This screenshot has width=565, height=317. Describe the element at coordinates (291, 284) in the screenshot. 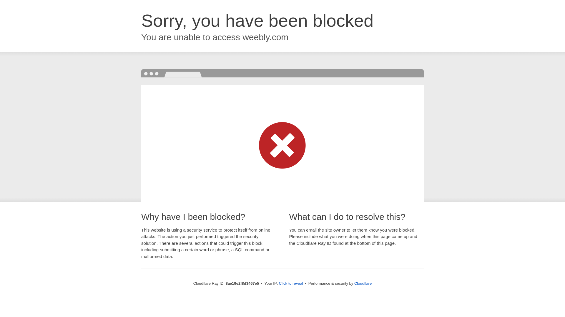

I see `Click to reveal` at that location.